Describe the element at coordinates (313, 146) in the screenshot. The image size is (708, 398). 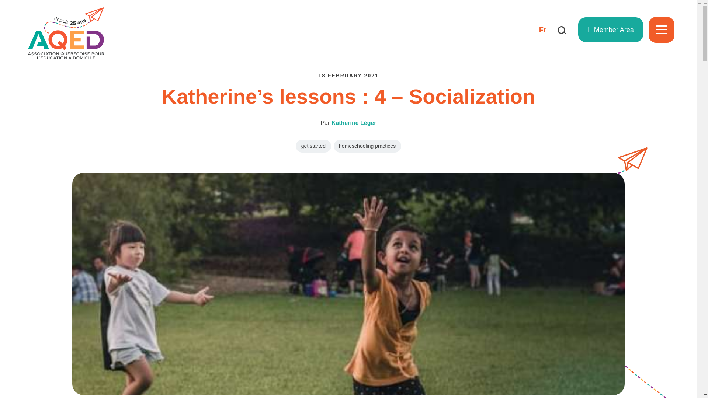
I see `get started` at that location.